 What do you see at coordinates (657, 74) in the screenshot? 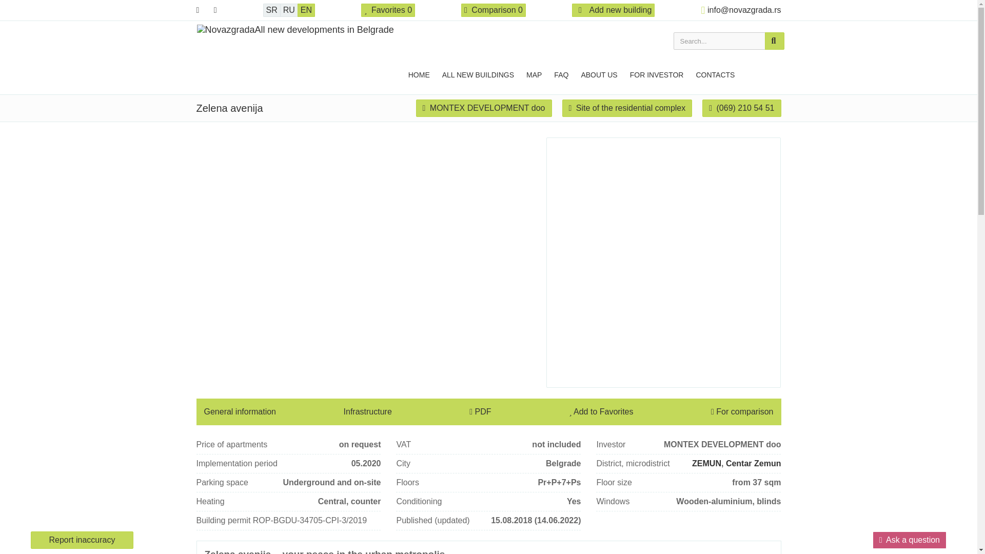
I see `FOR INVESTOR` at bounding box center [657, 74].